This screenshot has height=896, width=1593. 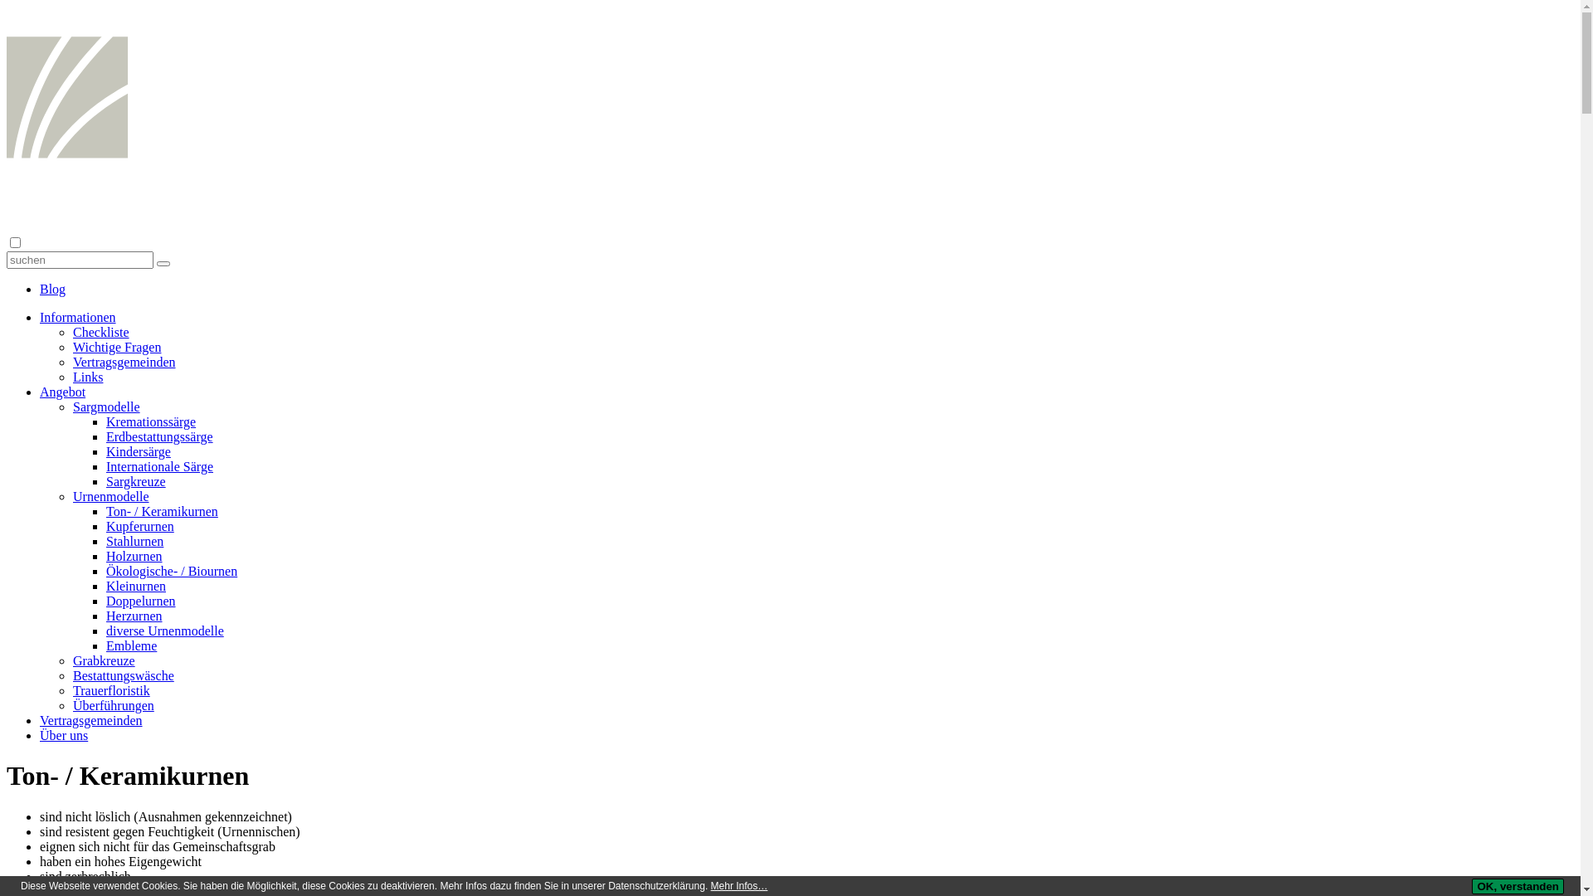 I want to click on Checkliste, so click(x=101, y=332).